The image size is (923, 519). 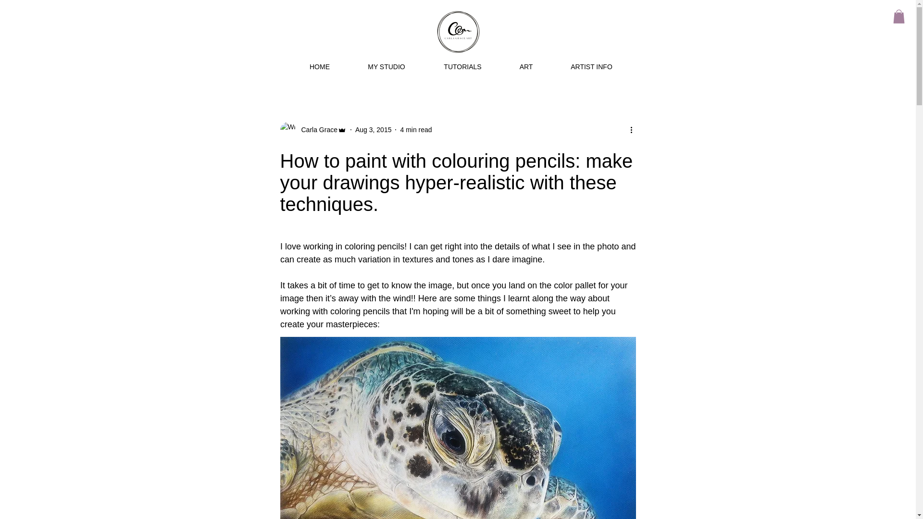 I want to click on Carla Grace, so click(x=316, y=130).